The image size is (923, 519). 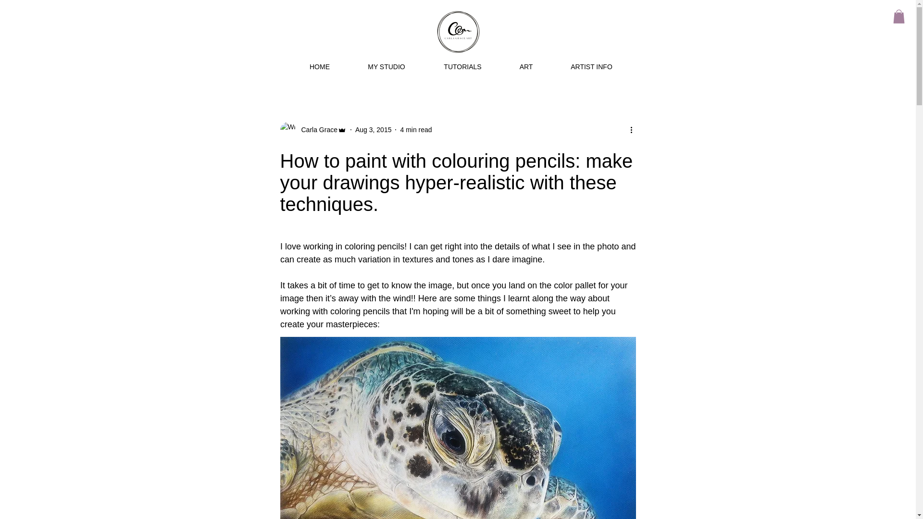 I want to click on Carla Grace, so click(x=316, y=130).